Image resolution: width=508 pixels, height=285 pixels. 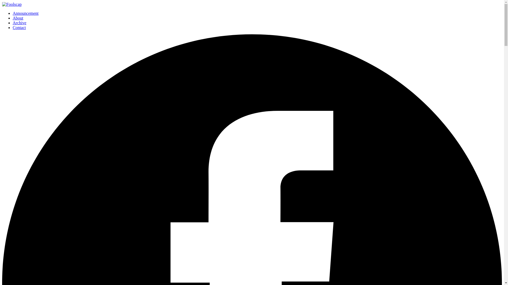 What do you see at coordinates (20, 23) in the screenshot?
I see `Archive` at bounding box center [20, 23].